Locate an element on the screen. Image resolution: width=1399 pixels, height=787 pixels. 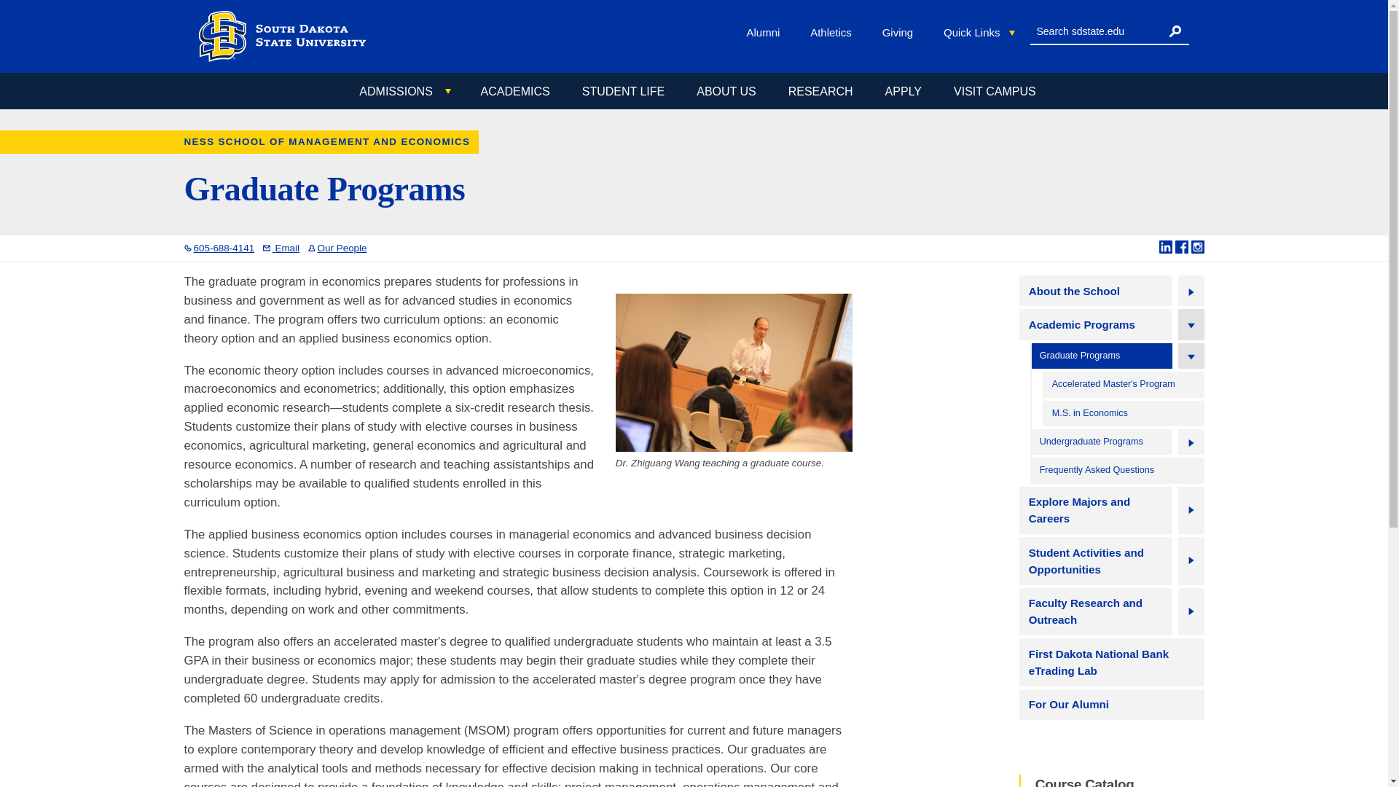
STUDENT LIFE is located at coordinates (623, 91).